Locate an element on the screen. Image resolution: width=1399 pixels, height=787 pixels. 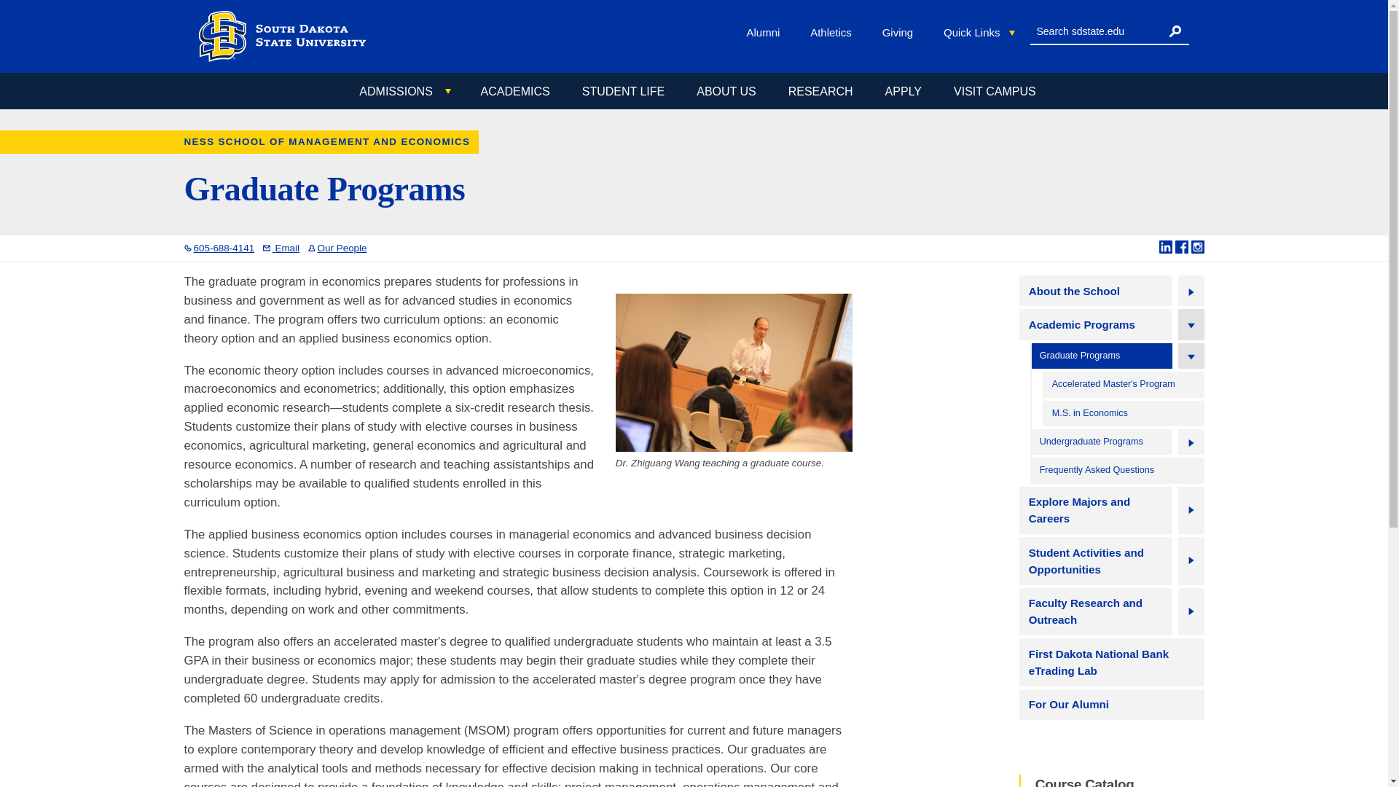
STUDENT LIFE is located at coordinates (623, 91).